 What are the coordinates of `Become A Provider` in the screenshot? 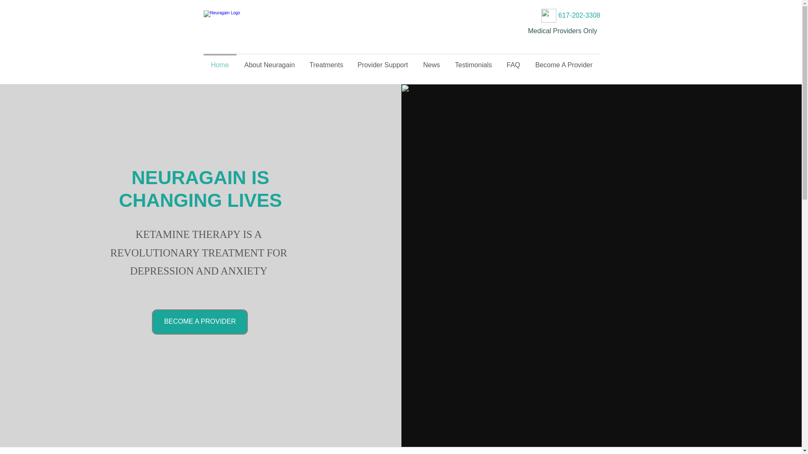 It's located at (564, 61).